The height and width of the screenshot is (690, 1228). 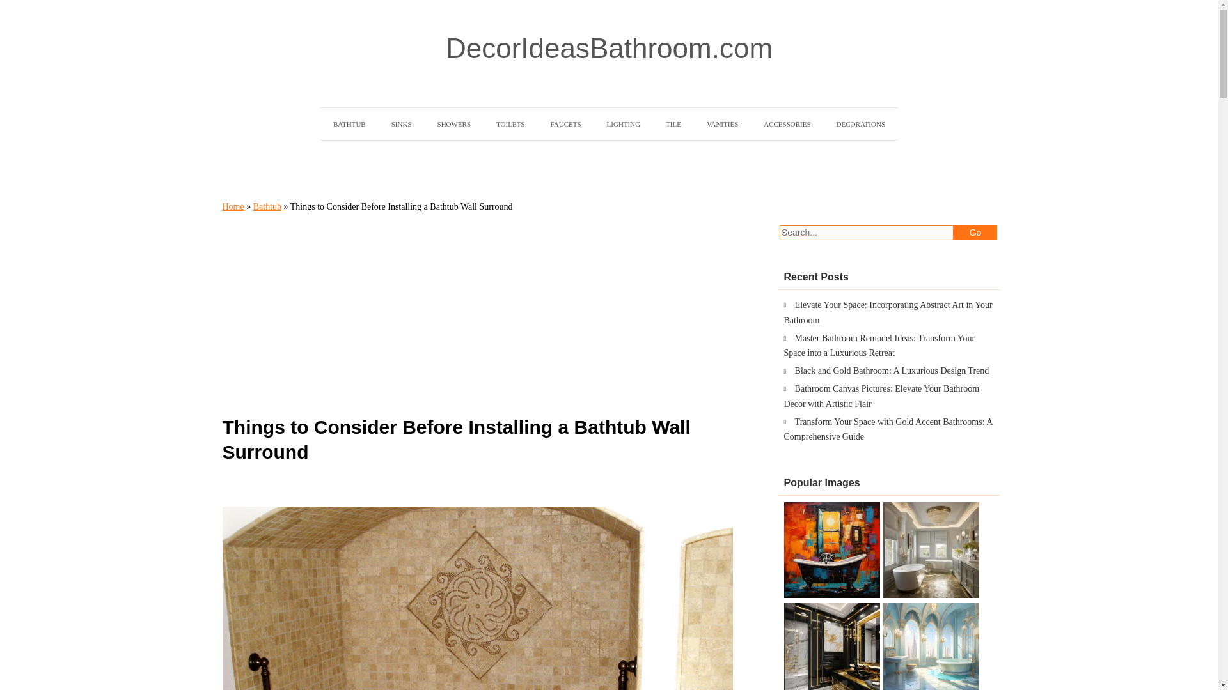 I want to click on Bathtub, so click(x=267, y=206).